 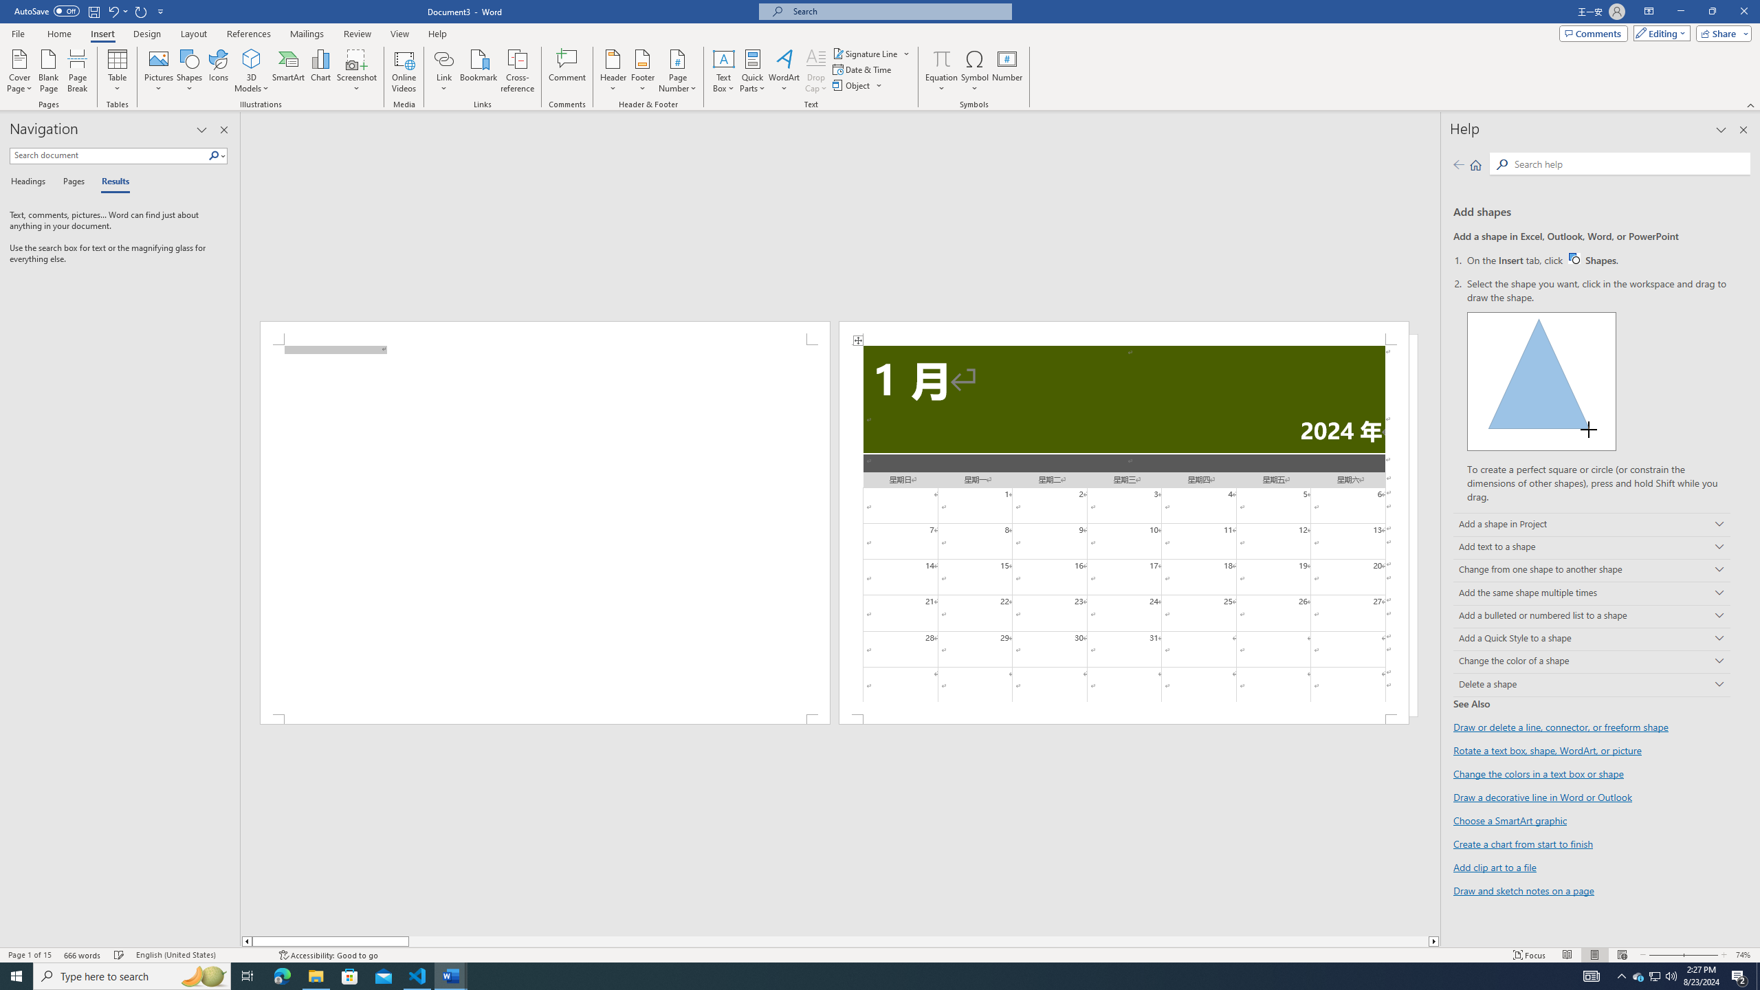 What do you see at coordinates (161, 11) in the screenshot?
I see `Customize Quick Access Toolbar` at bounding box center [161, 11].